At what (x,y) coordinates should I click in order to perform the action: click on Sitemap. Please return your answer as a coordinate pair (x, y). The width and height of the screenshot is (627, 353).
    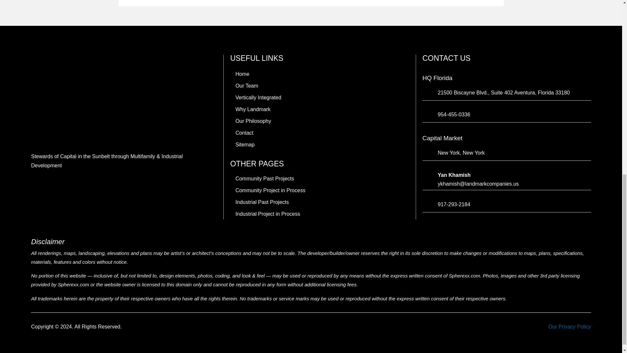
    Looking at the image, I should click on (245, 145).